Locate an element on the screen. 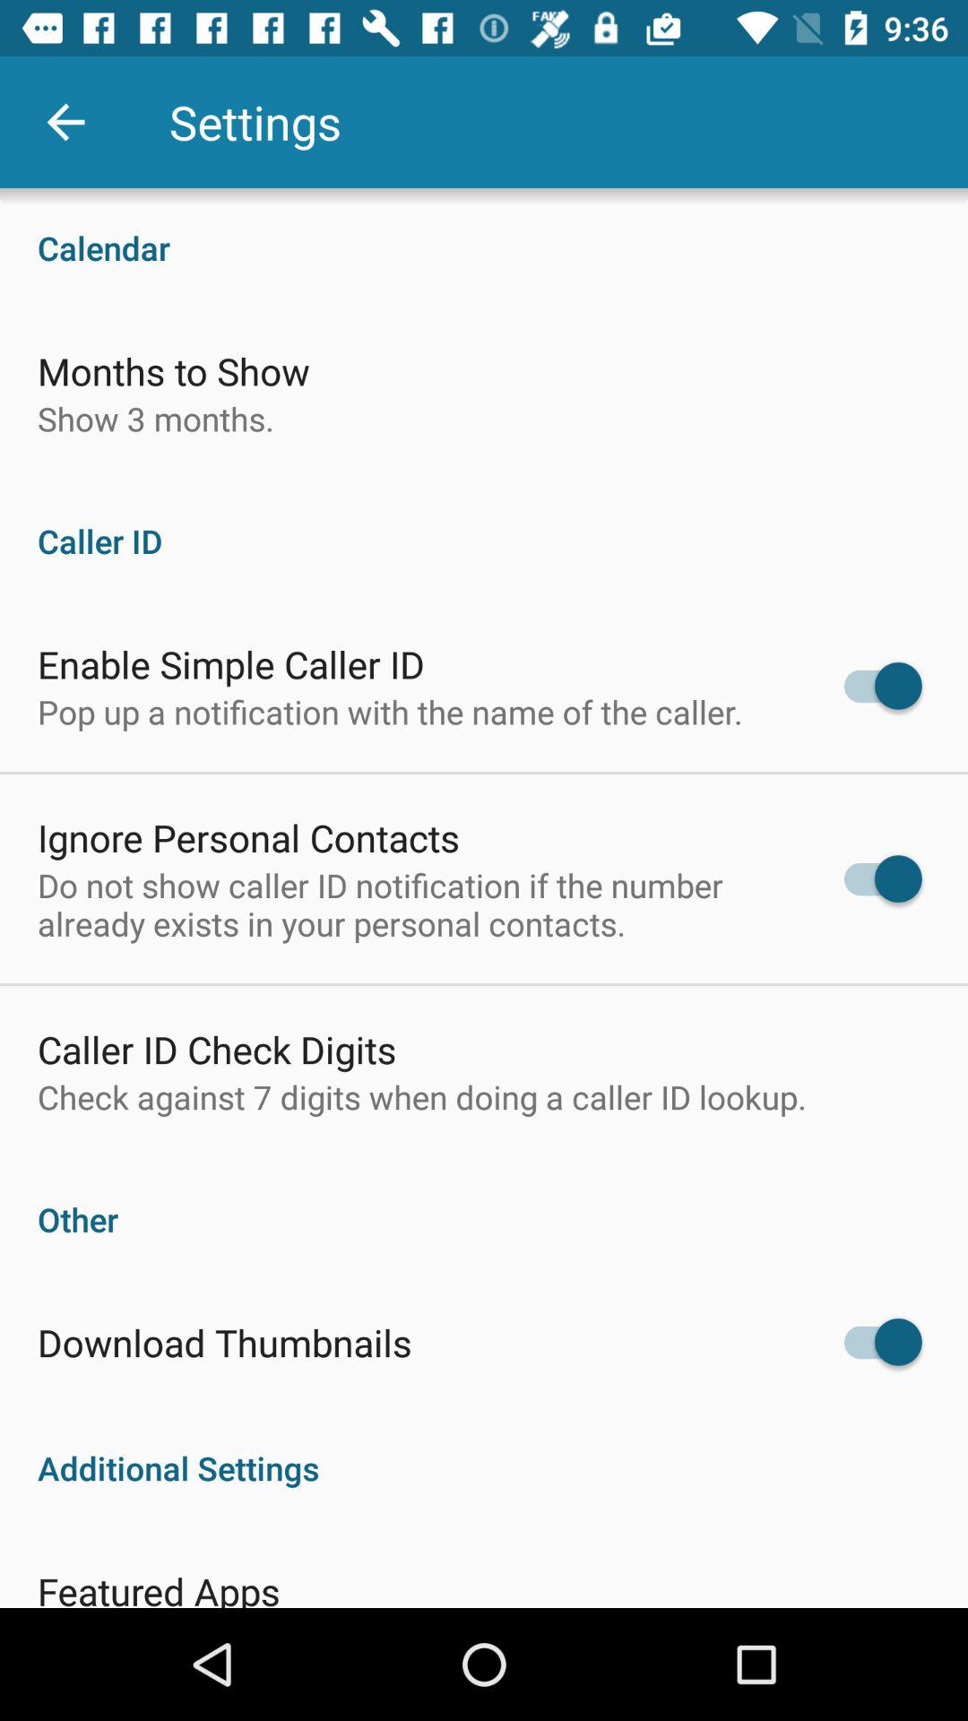 Image resolution: width=968 pixels, height=1721 pixels. press icon to the left of the settings item is located at coordinates (65, 122).